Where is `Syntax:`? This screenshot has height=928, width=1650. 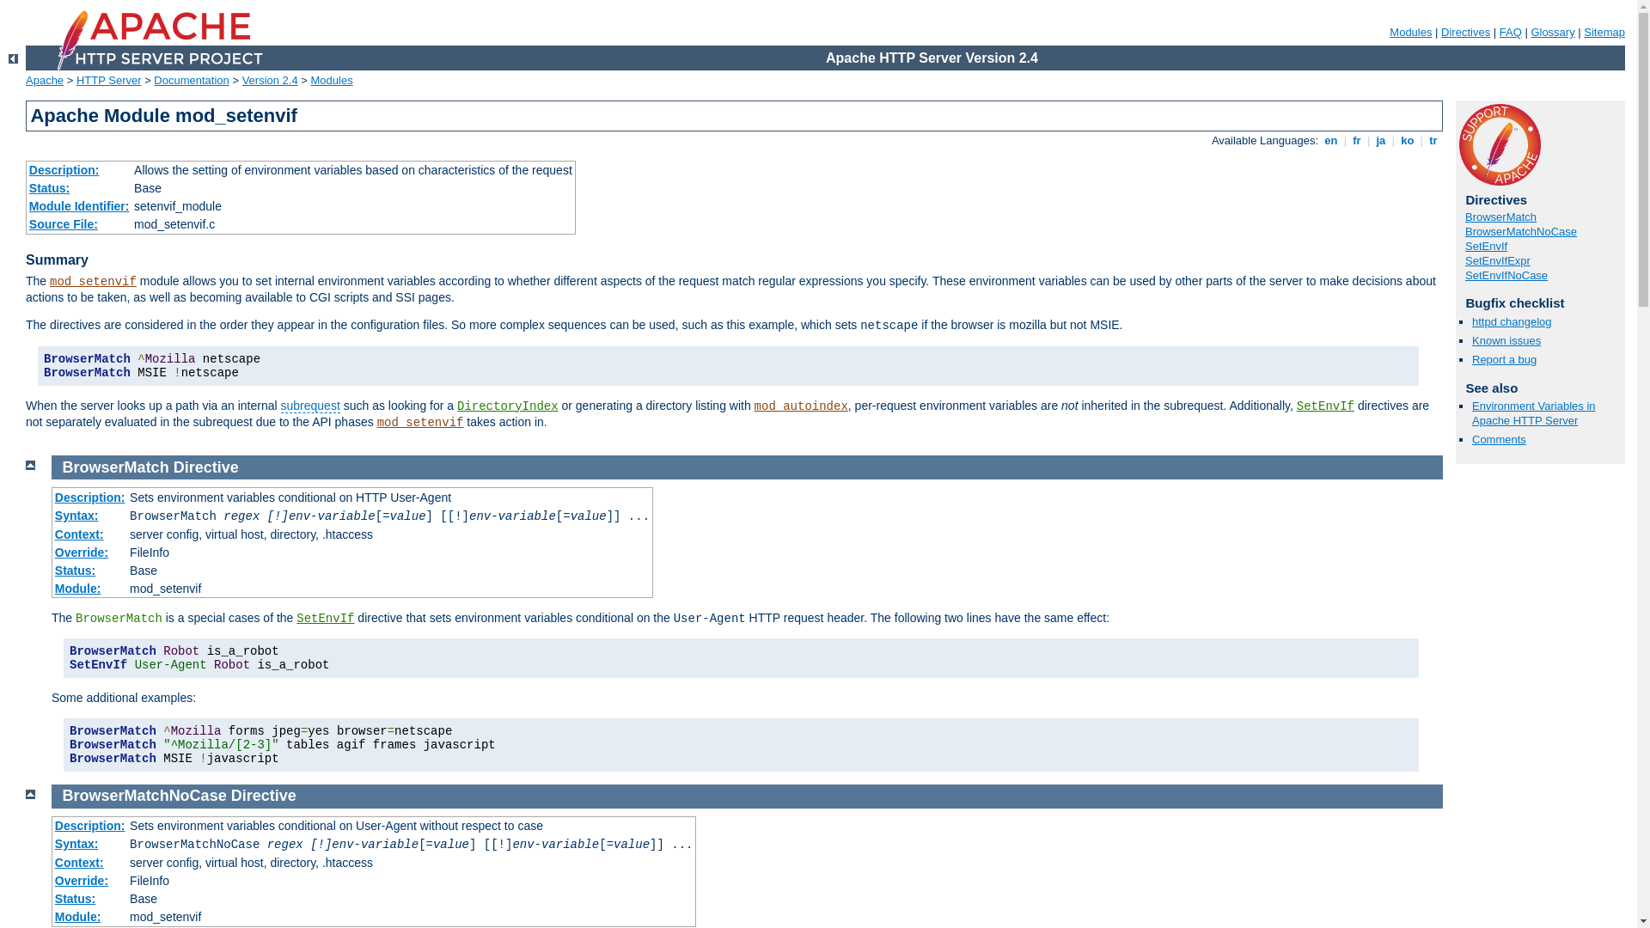
Syntax: is located at coordinates (77, 844).